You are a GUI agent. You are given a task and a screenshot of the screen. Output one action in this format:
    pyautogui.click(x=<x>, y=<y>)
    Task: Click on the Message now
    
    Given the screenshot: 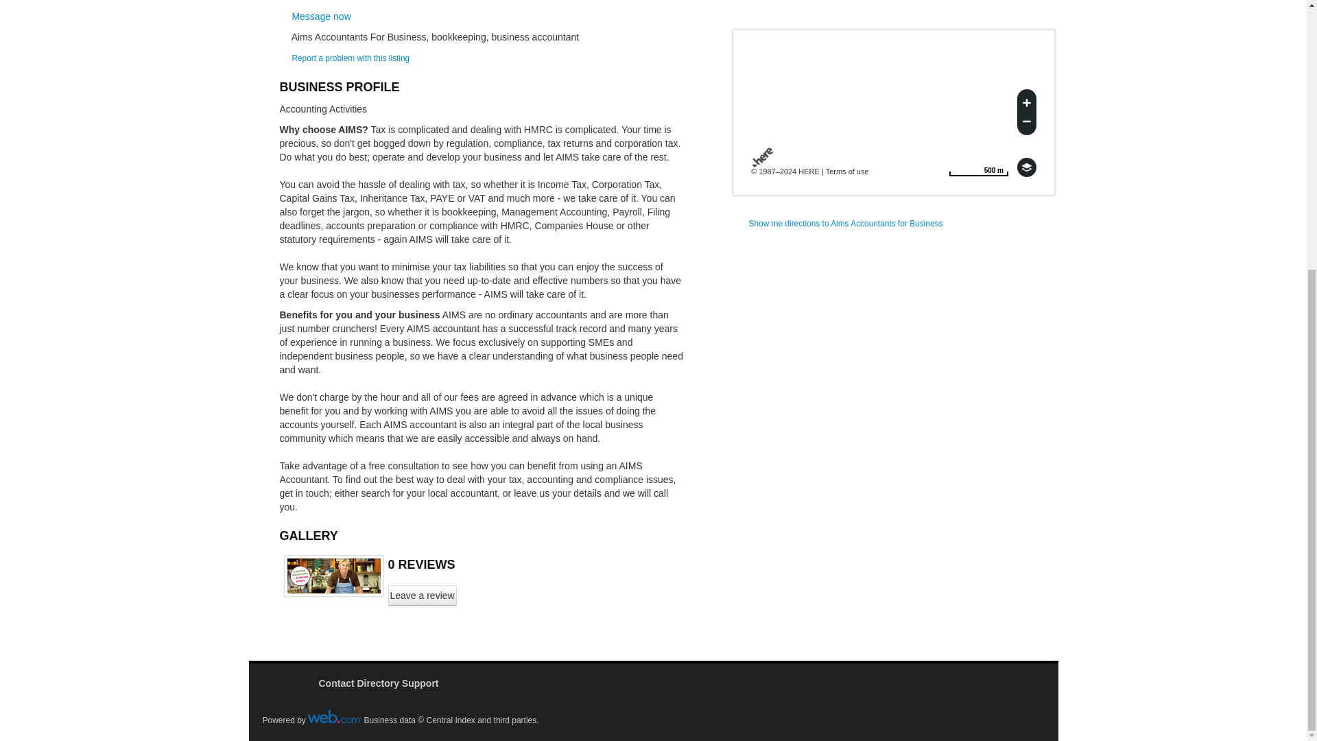 What is the action you would take?
    pyautogui.click(x=320, y=16)
    